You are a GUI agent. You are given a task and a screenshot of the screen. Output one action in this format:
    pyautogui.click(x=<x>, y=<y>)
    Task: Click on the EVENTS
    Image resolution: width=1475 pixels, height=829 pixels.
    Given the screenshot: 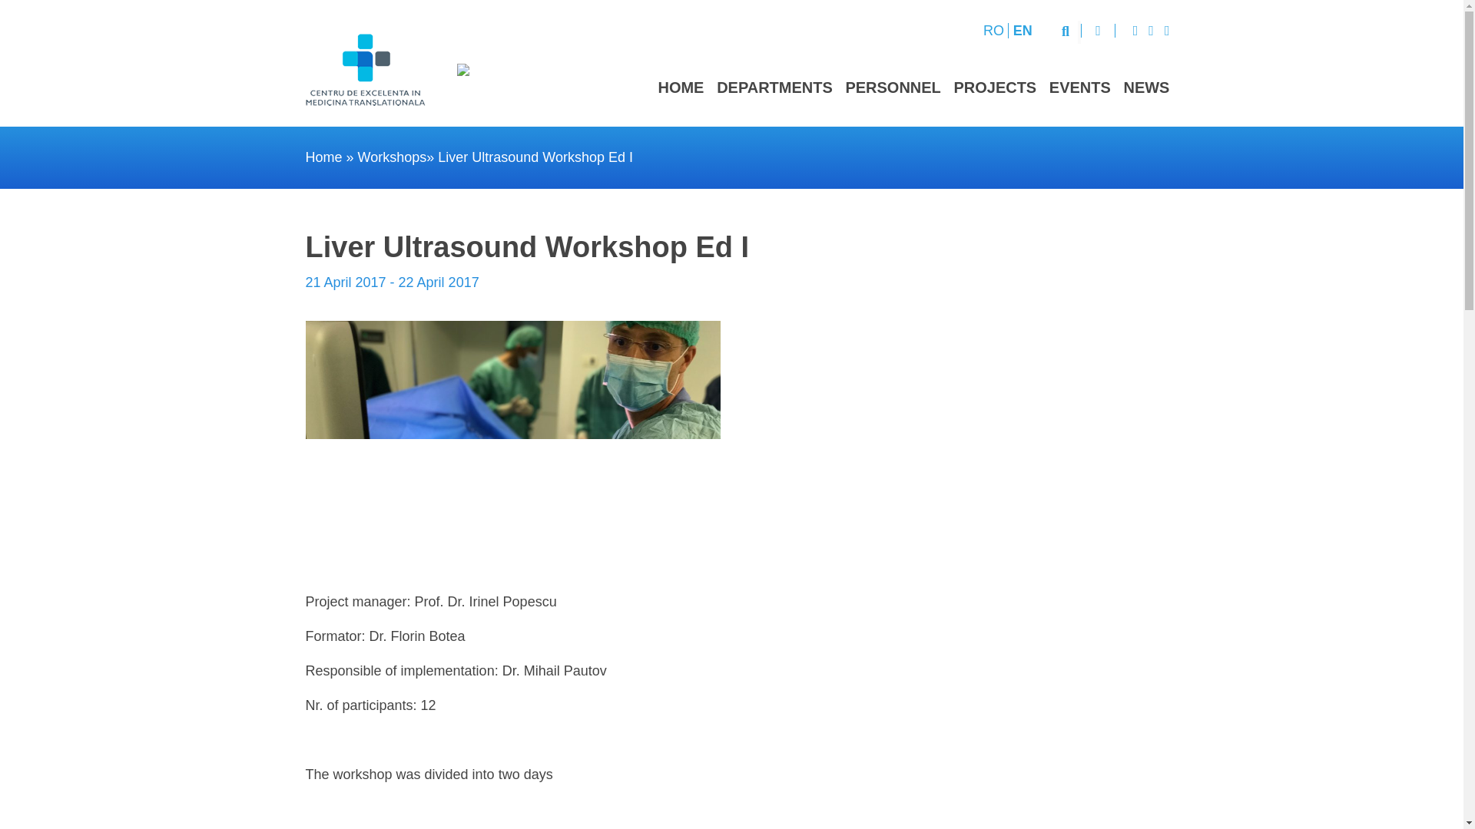 What is the action you would take?
    pyautogui.click(x=1079, y=88)
    